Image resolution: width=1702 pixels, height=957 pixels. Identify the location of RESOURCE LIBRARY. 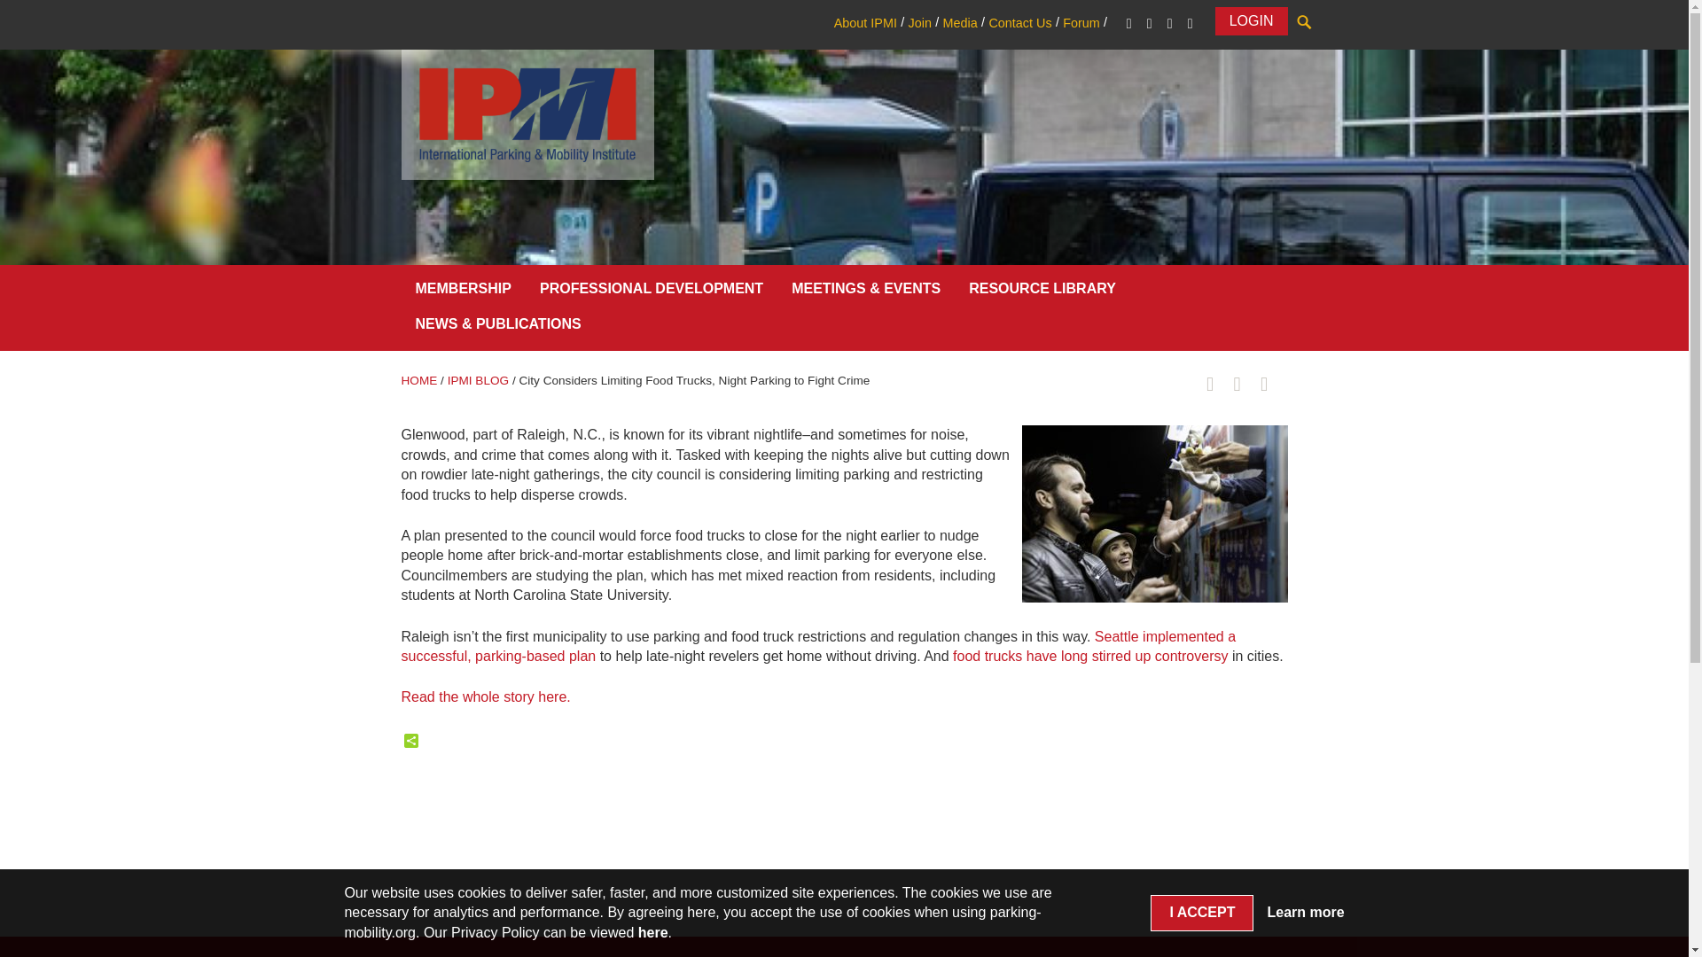
(1042, 292).